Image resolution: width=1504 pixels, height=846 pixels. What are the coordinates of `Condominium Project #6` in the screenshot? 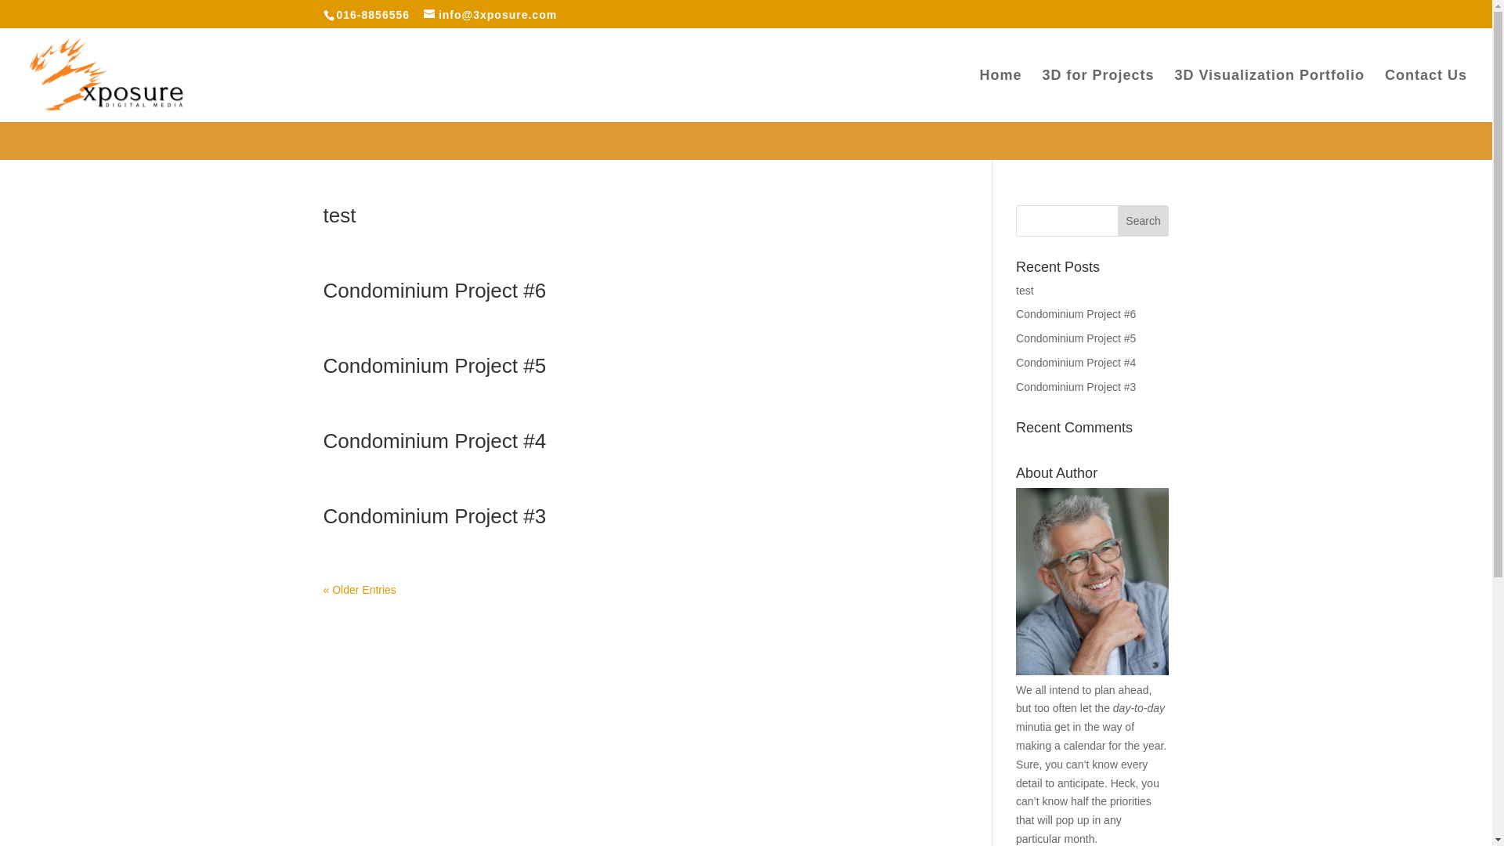 It's located at (434, 291).